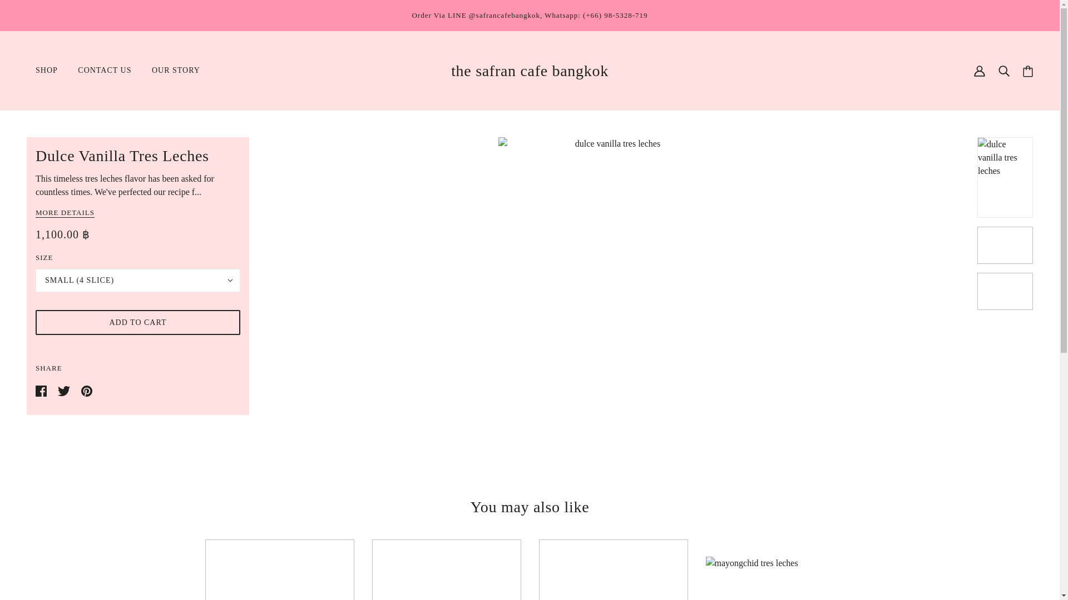 The image size is (1068, 600). Describe the element at coordinates (138, 322) in the screenshot. I see `ADD TO CART` at that location.